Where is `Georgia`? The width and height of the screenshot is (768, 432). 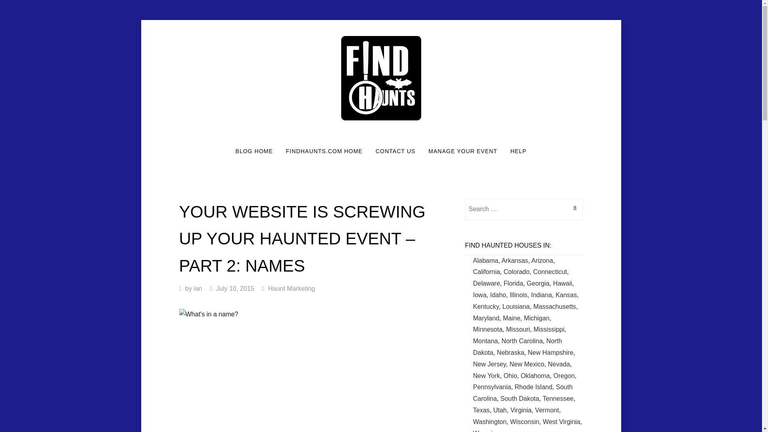 Georgia is located at coordinates (538, 283).